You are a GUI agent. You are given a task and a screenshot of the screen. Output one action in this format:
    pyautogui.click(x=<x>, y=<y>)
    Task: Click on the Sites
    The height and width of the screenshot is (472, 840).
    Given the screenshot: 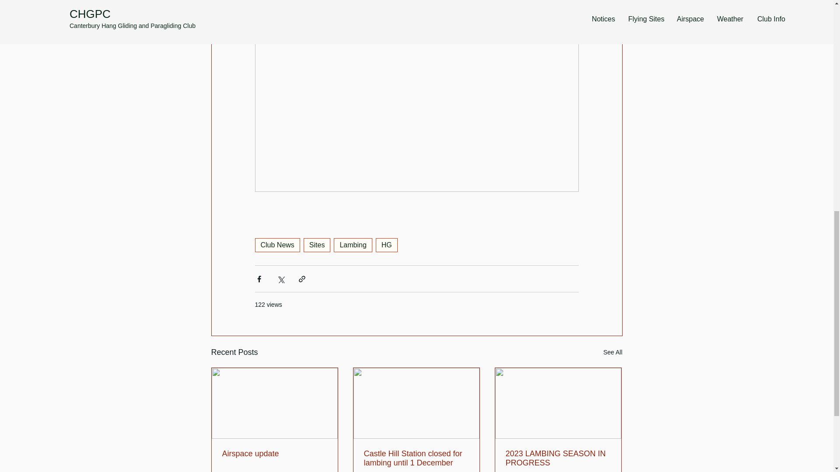 What is the action you would take?
    pyautogui.click(x=317, y=245)
    